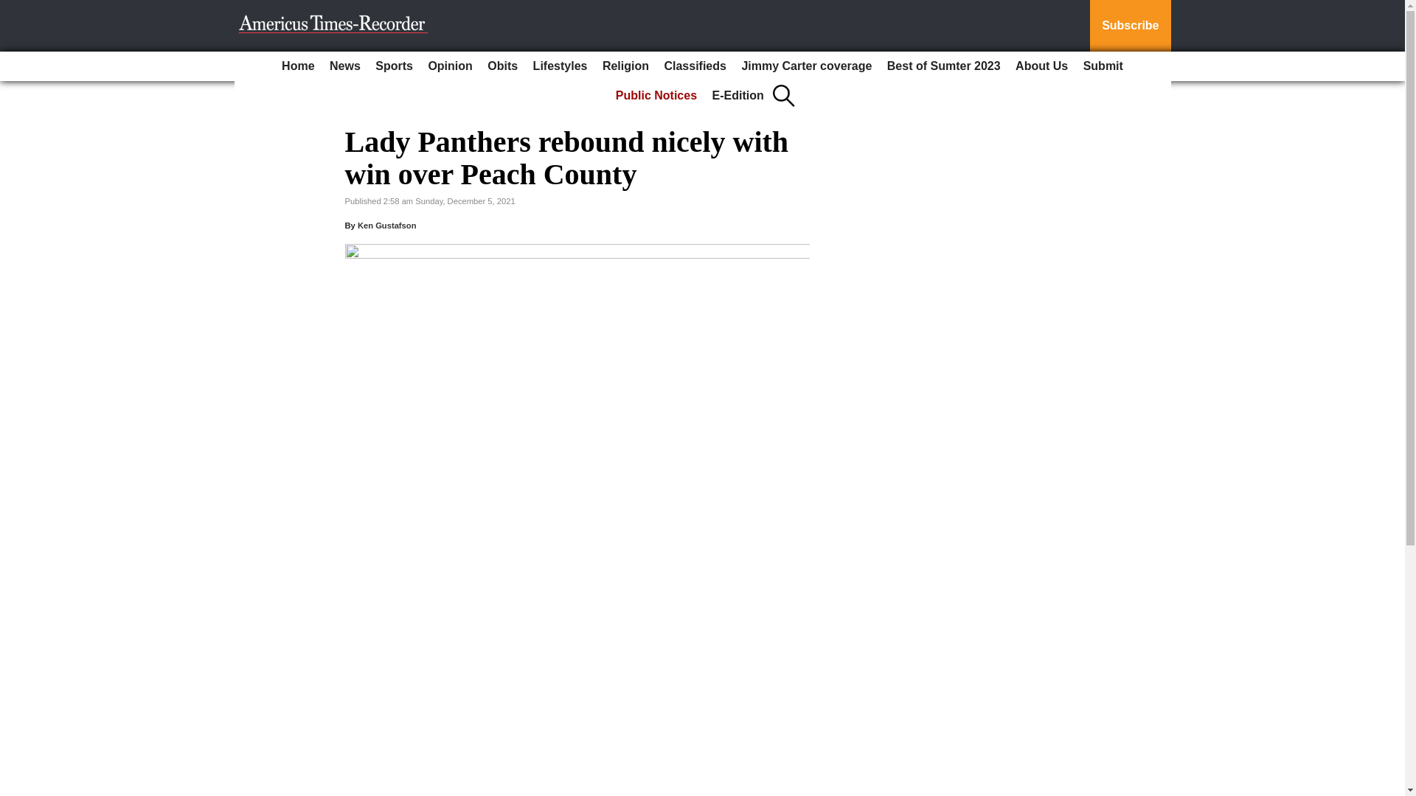 Image resolution: width=1416 pixels, height=796 pixels. What do you see at coordinates (625, 66) in the screenshot?
I see `Religion` at bounding box center [625, 66].